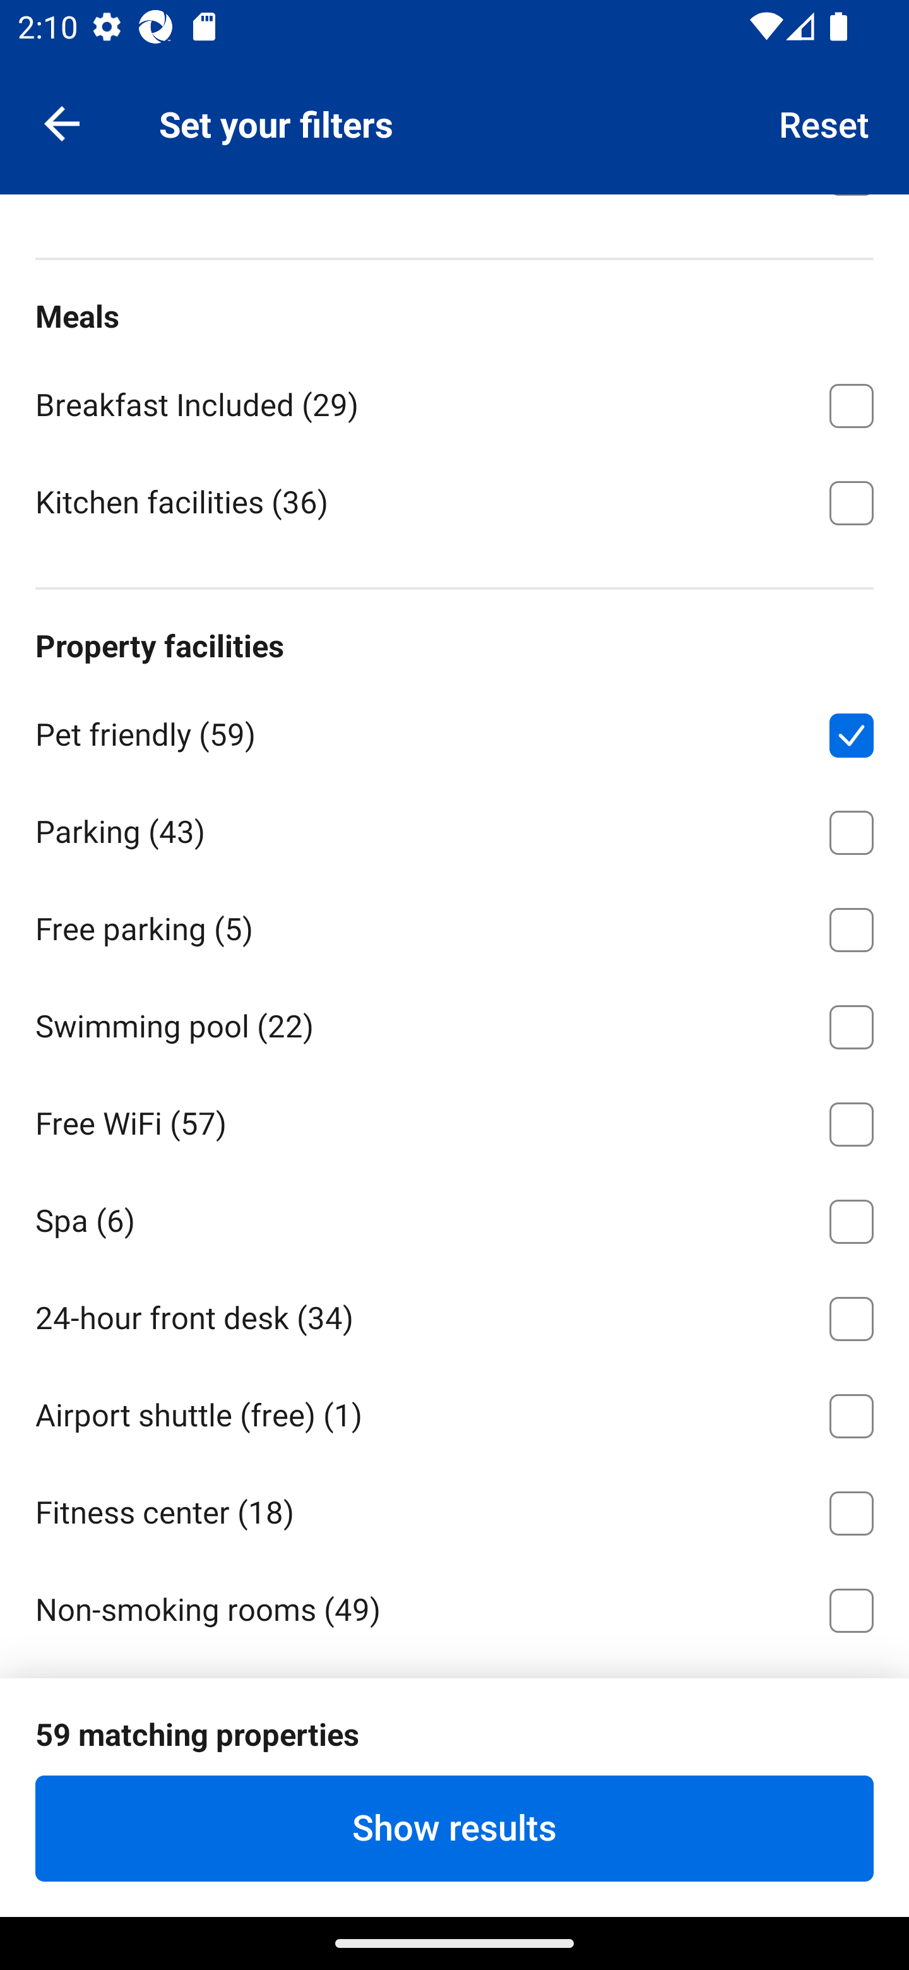 This screenshot has width=909, height=1970. Describe the element at coordinates (454, 1411) in the screenshot. I see `Airport shuttle (free) ⁦(1)` at that location.